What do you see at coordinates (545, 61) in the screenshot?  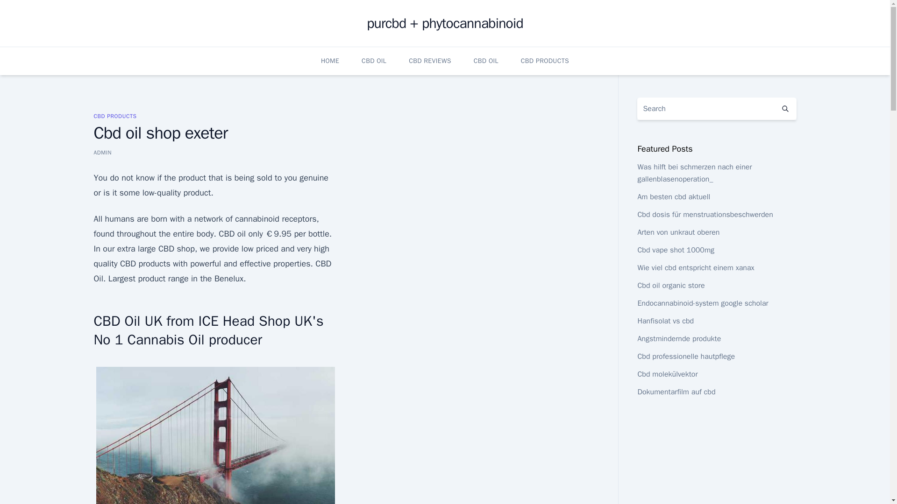 I see `CBD PRODUCTS` at bounding box center [545, 61].